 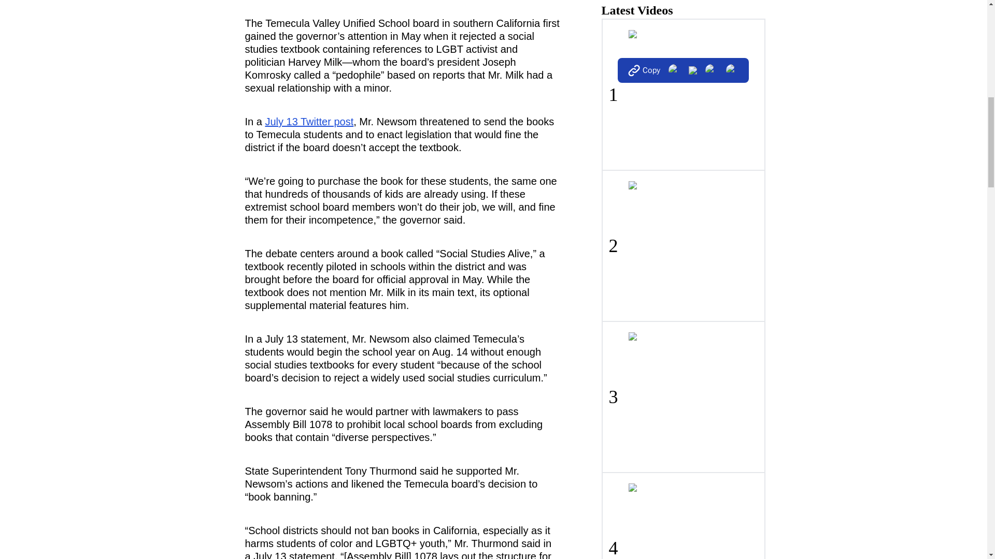 I want to click on 2, so click(x=683, y=245).